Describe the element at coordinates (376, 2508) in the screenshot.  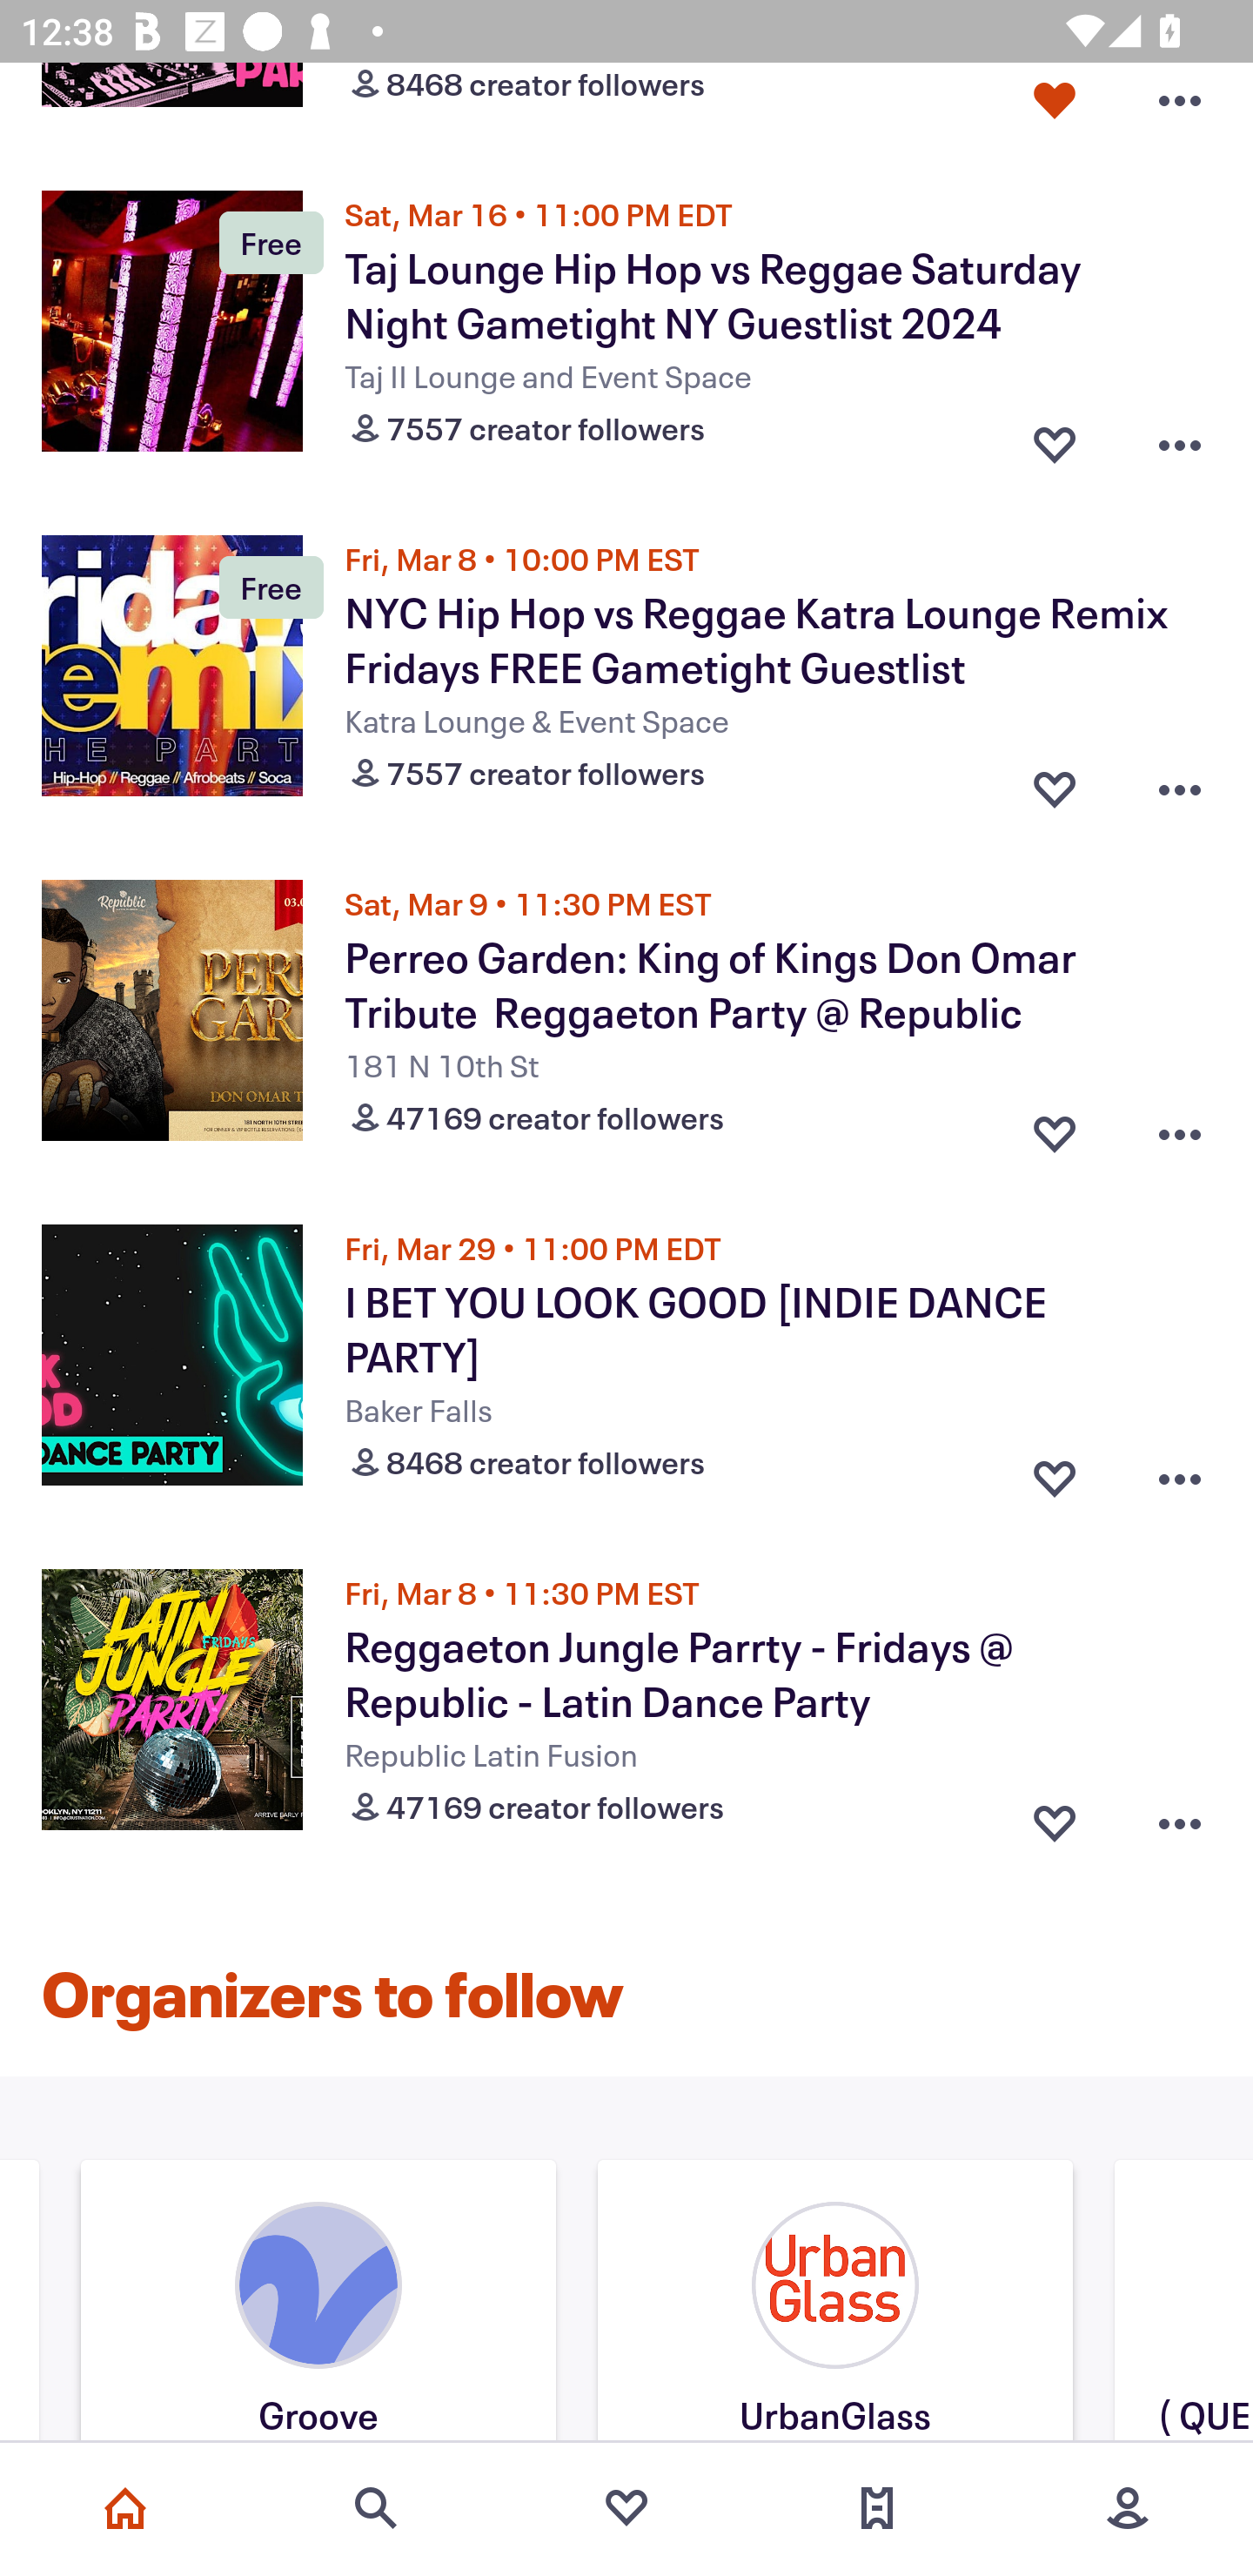
I see `Search events` at that location.